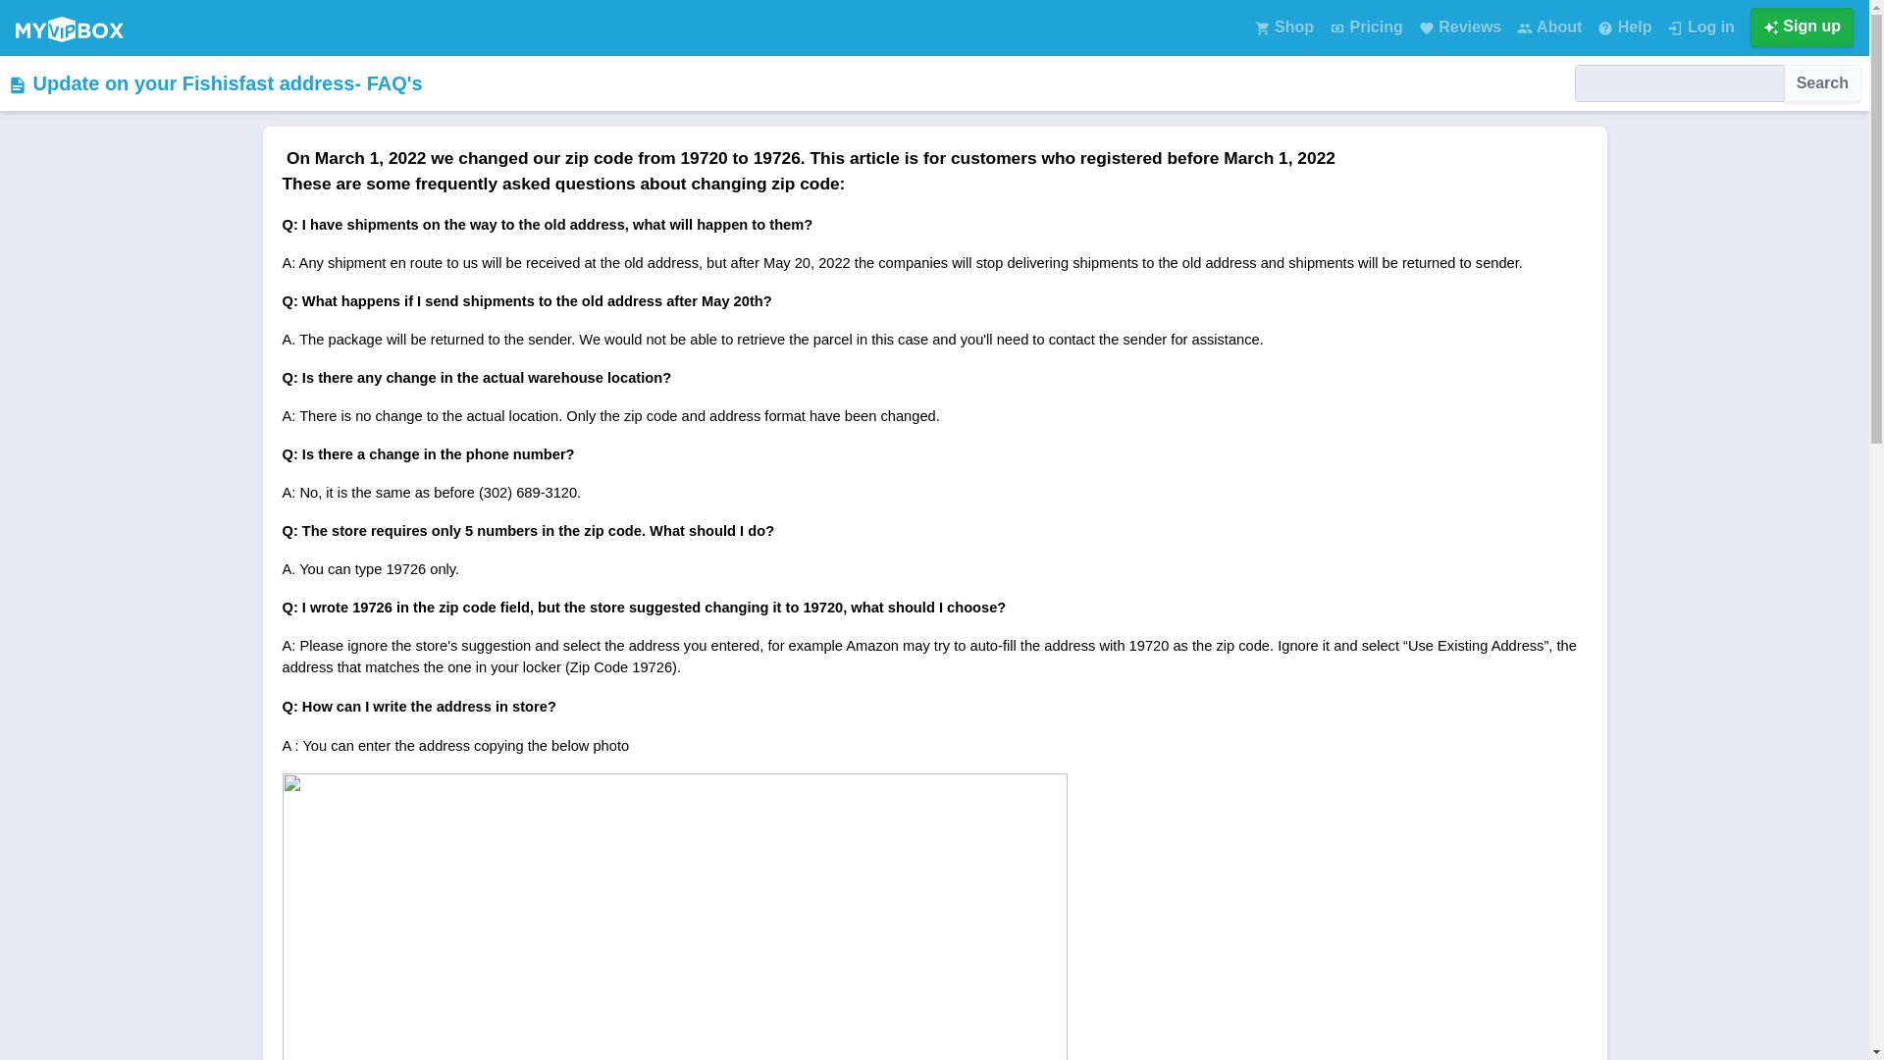 The height and width of the screenshot is (1060, 1884). Describe the element at coordinates (1284, 26) in the screenshot. I see `Shop` at that location.